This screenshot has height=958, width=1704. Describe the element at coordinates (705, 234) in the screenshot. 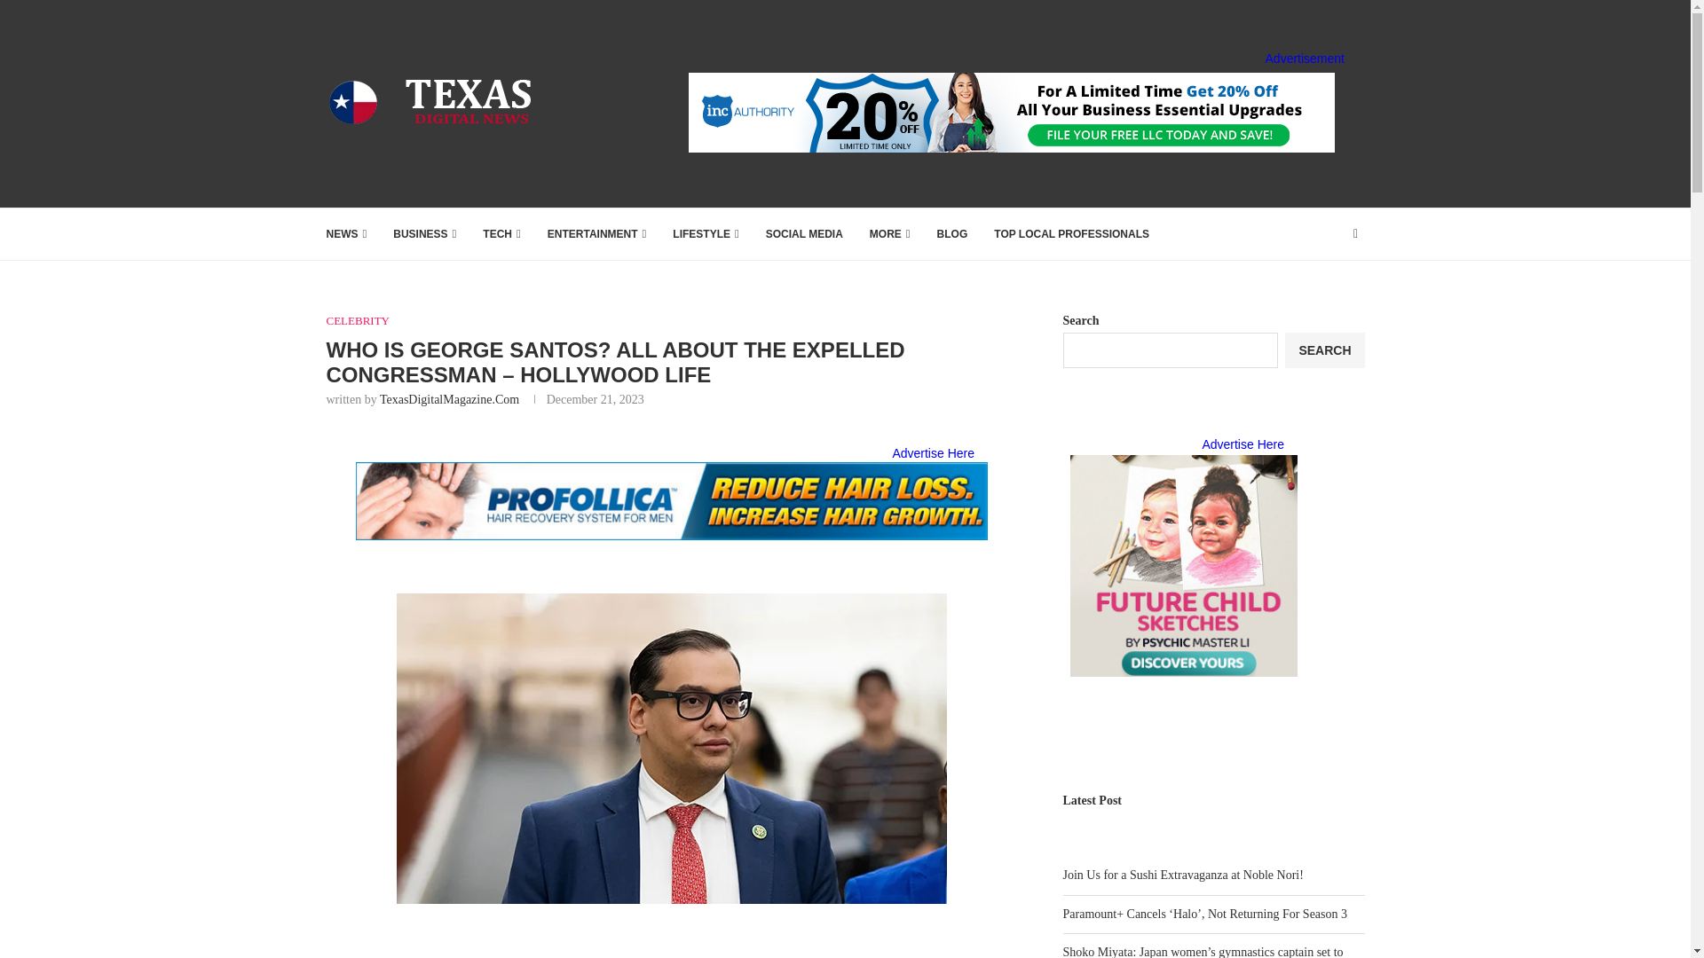

I see `LIFESTYLE` at that location.